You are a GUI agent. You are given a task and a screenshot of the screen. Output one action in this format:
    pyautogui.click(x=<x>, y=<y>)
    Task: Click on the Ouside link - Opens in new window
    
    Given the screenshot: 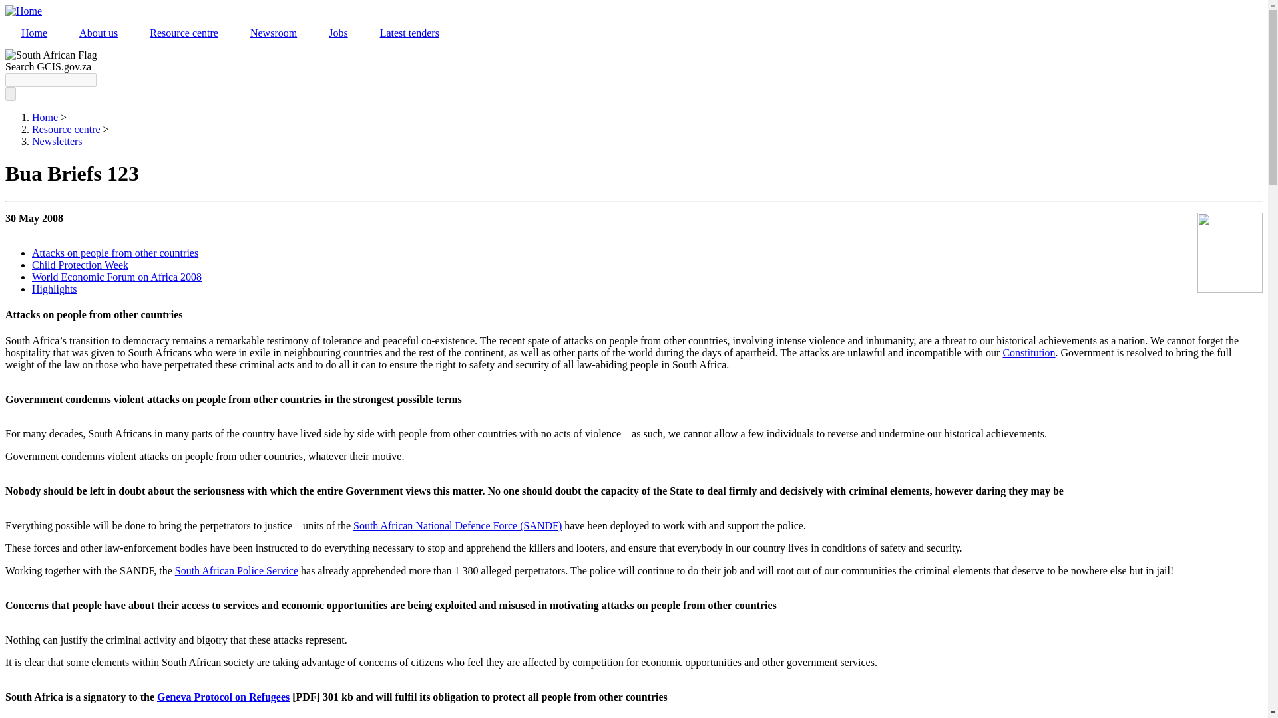 What is the action you would take?
    pyautogui.click(x=224, y=697)
    